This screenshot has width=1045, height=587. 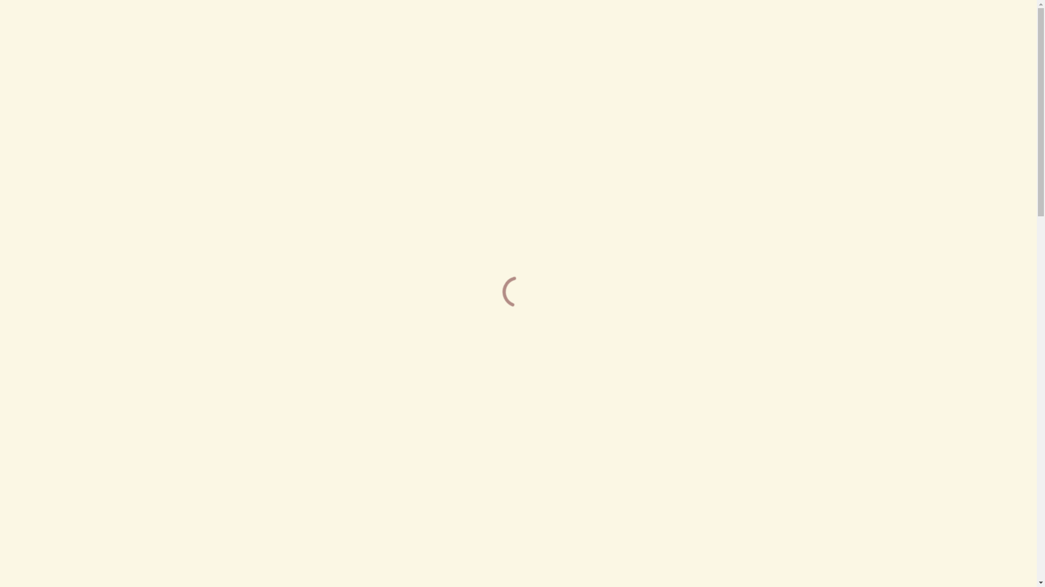 I want to click on Reject All, so click(x=896, y=542).